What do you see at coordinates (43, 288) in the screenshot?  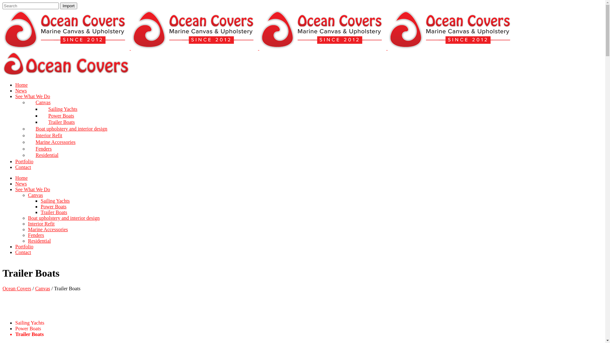 I see `Canvas` at bounding box center [43, 288].